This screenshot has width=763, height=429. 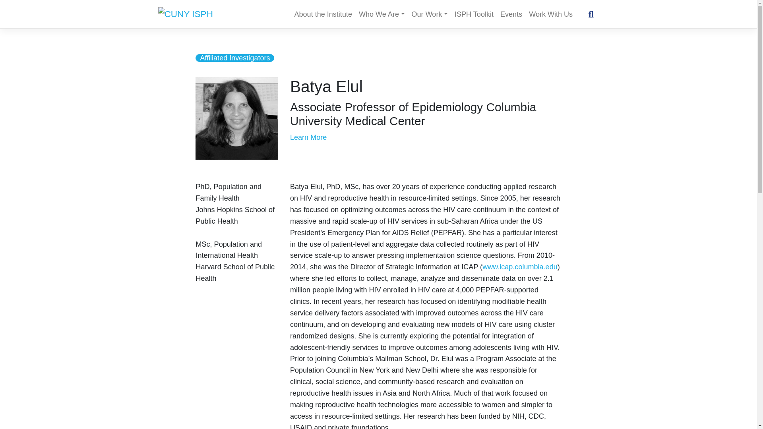 I want to click on Learn More, so click(x=308, y=137).